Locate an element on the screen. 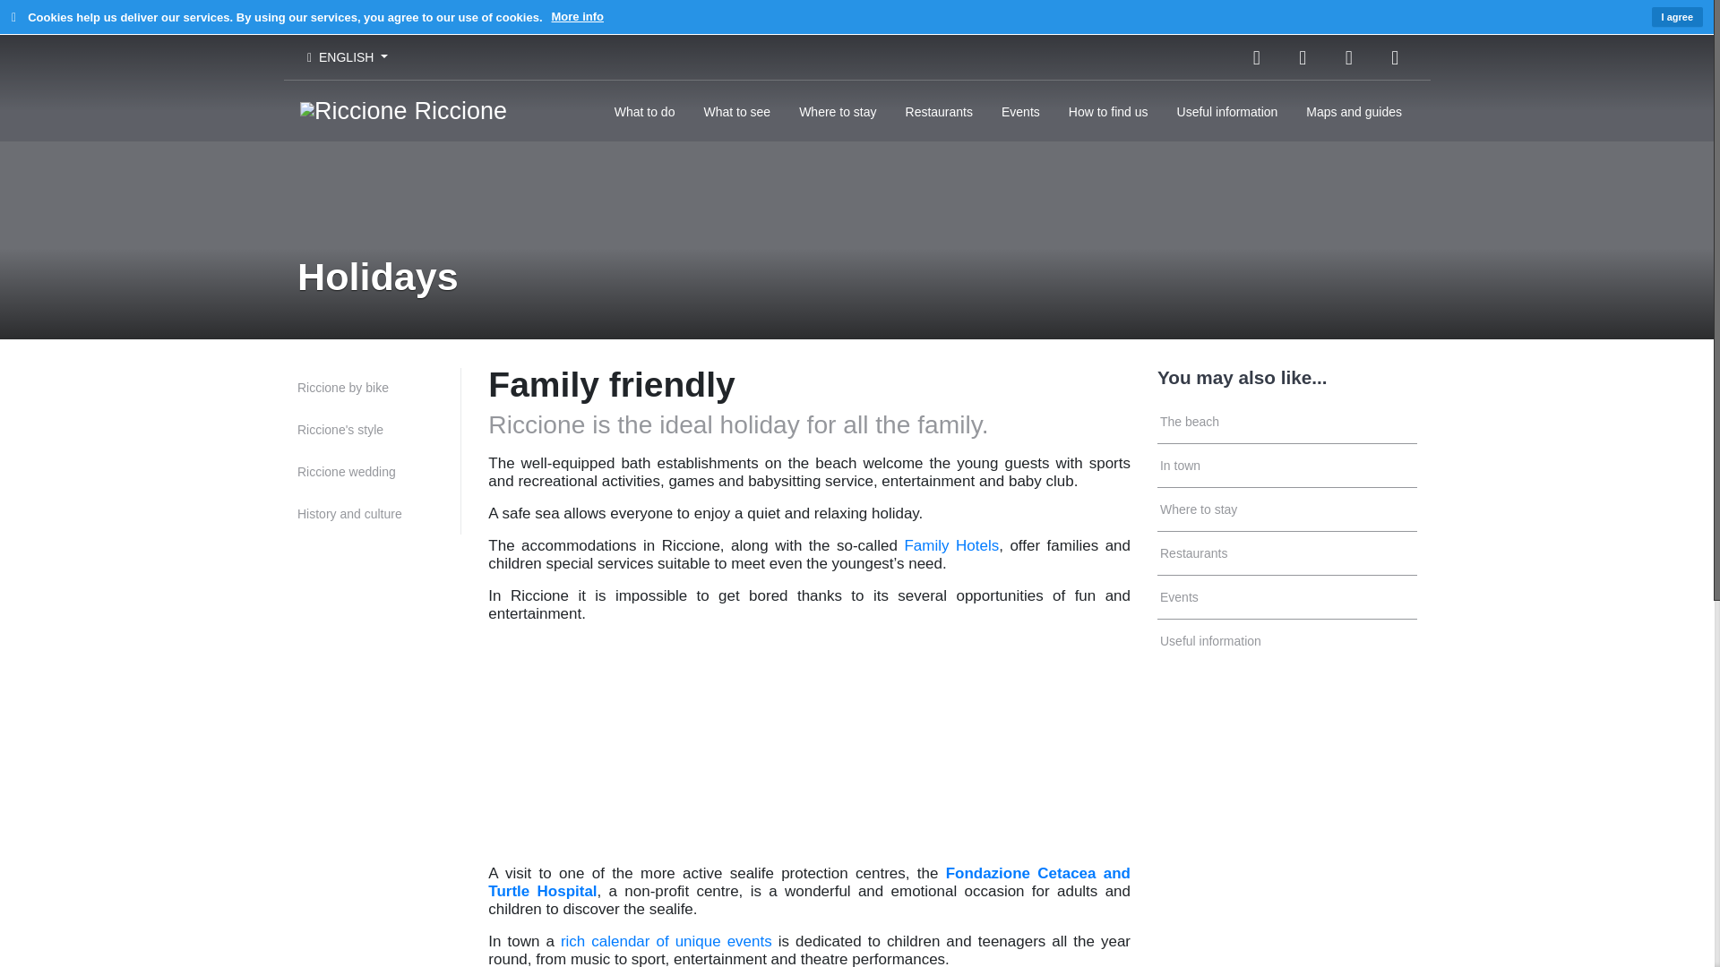 This screenshot has width=1720, height=967. Useful information is located at coordinates (1227, 110).